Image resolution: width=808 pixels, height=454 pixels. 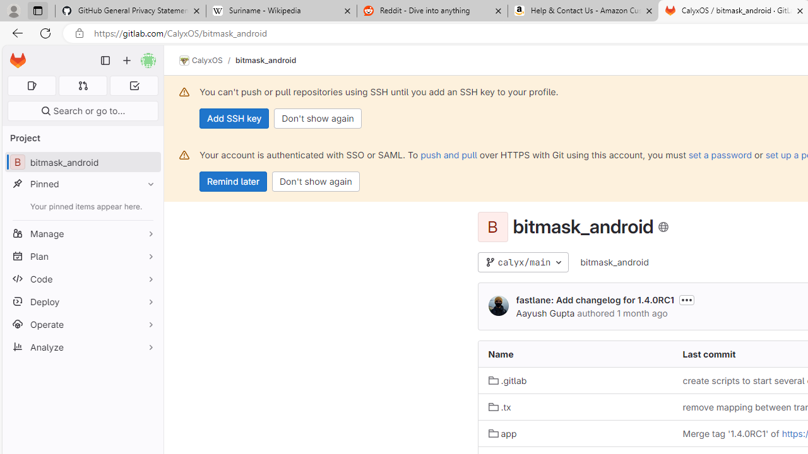 I want to click on Skip to main content, so click(x=15, y=55).